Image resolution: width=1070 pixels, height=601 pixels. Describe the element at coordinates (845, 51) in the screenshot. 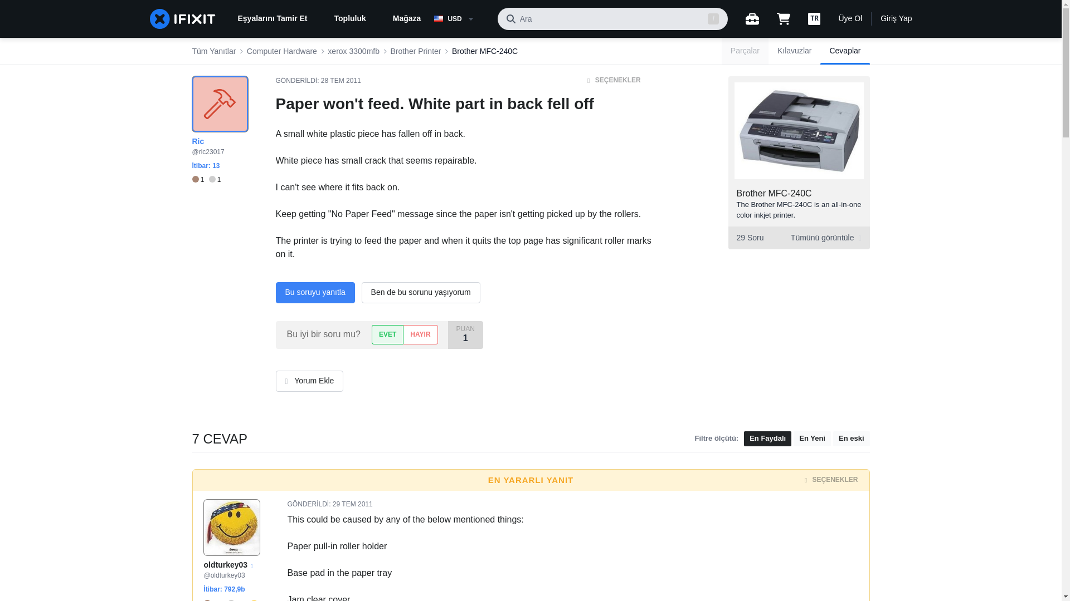

I see `Cevaplar` at that location.